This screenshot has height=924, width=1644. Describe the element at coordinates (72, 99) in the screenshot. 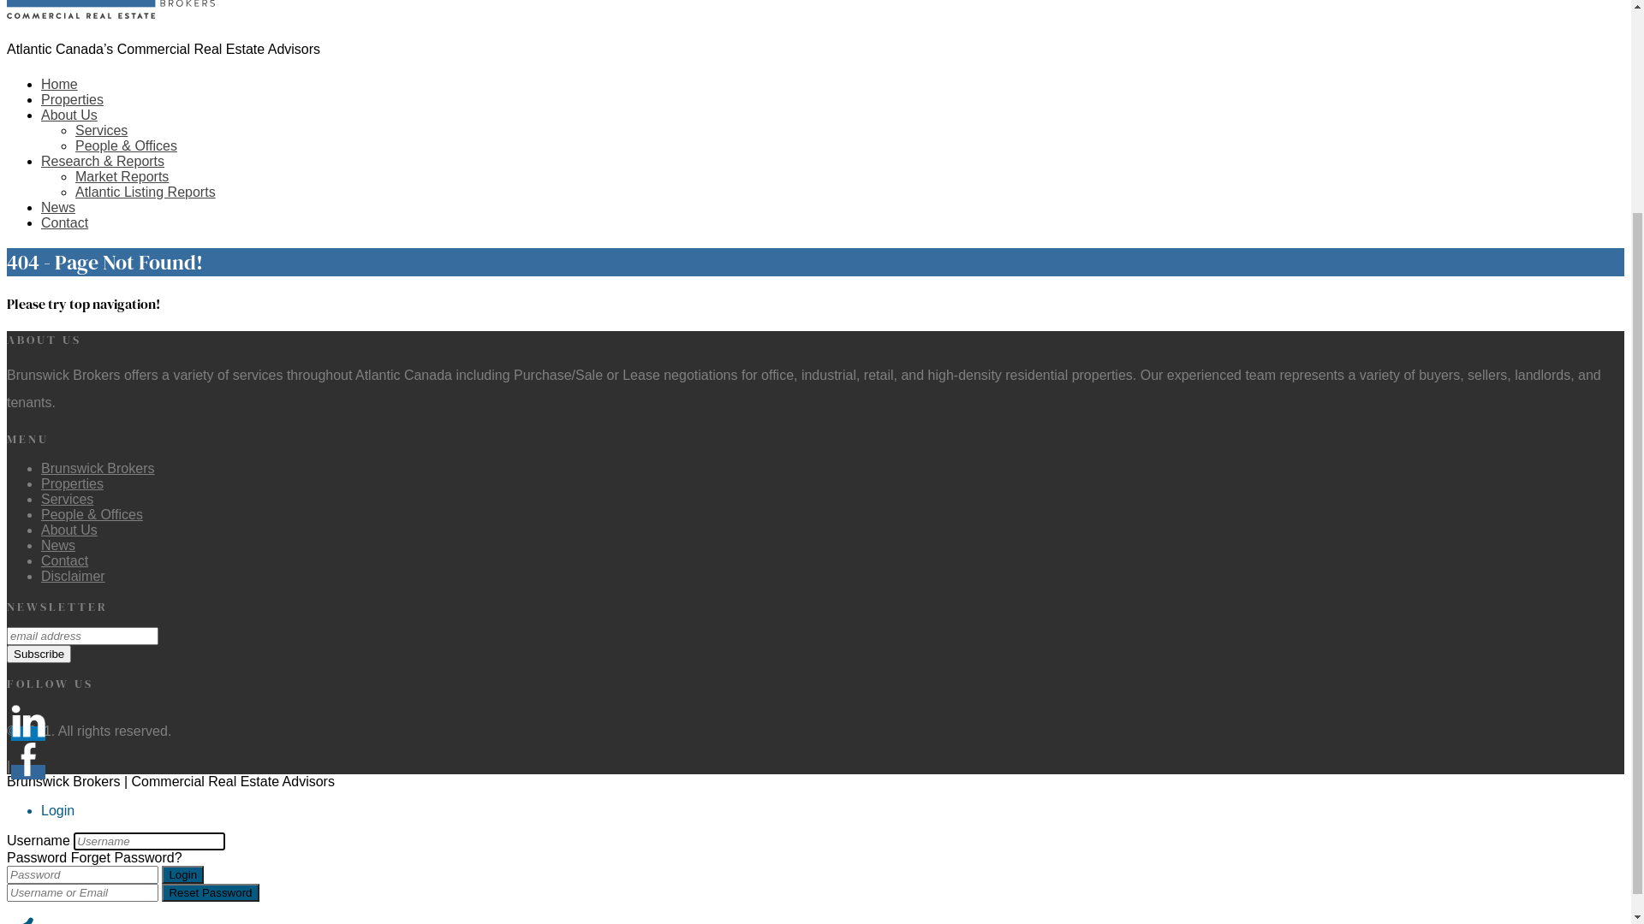

I see `Properties` at that location.